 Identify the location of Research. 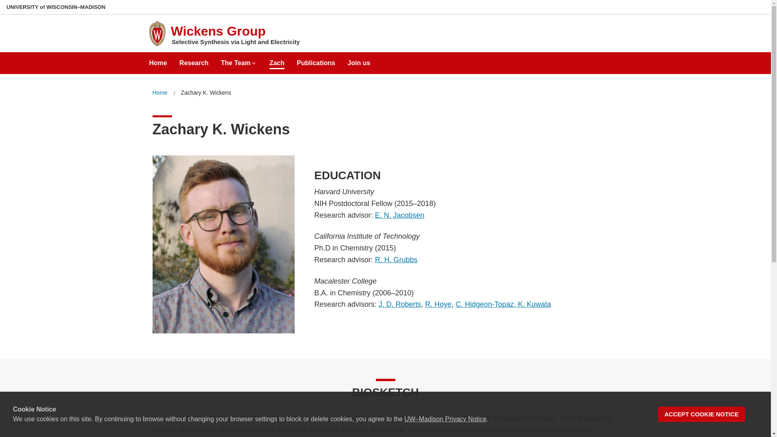
(193, 60).